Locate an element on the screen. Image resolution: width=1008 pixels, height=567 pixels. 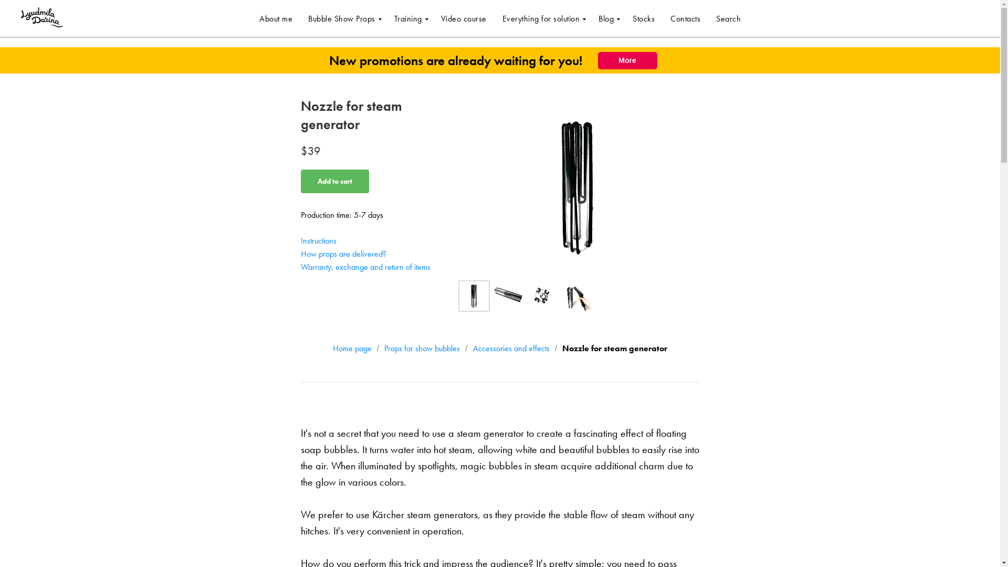
Bubble Show Props is located at coordinates (343, 18).